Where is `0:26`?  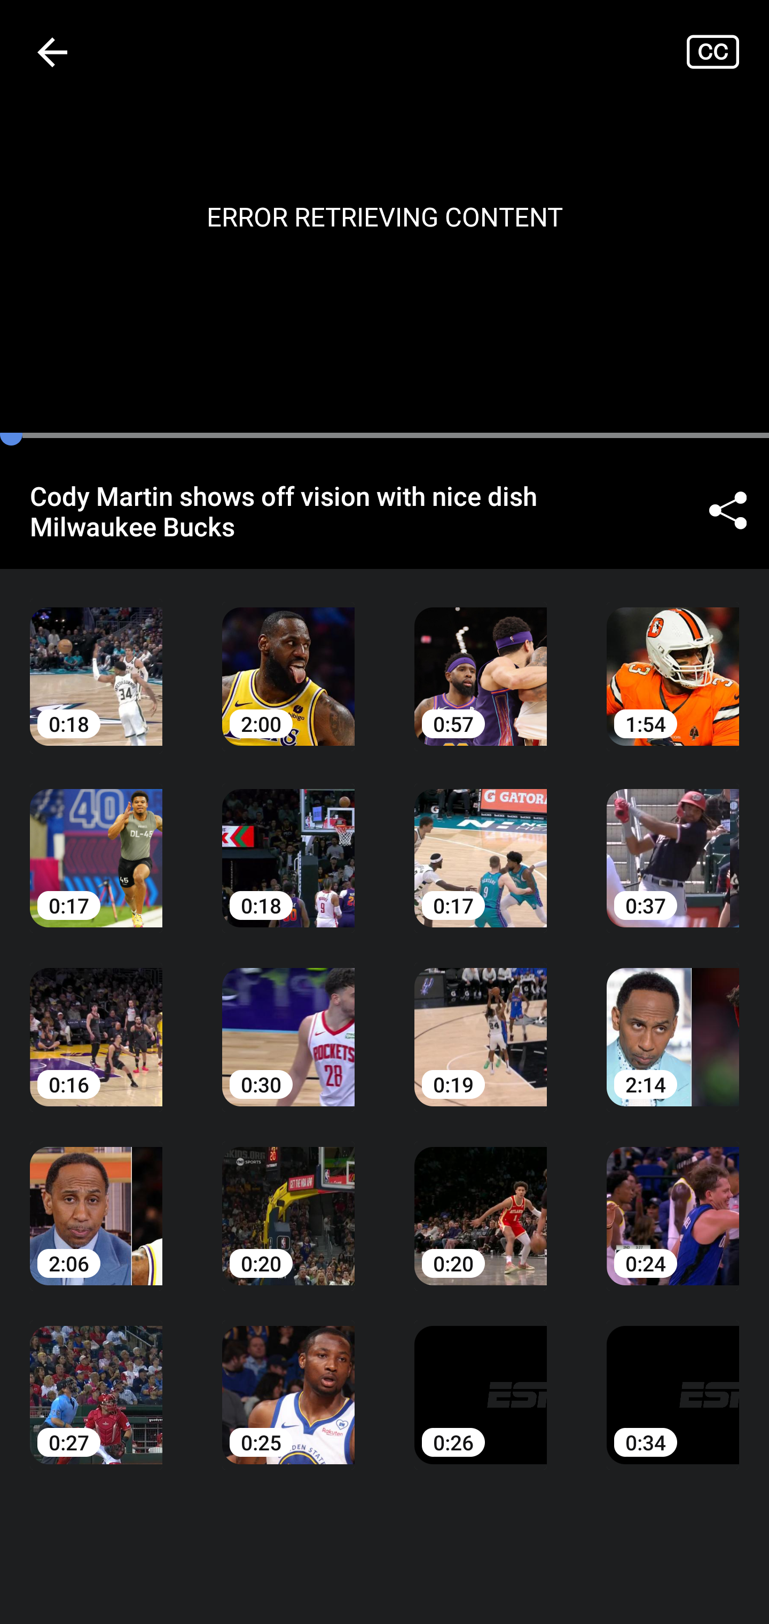 0:26 is located at coordinates (481, 1380).